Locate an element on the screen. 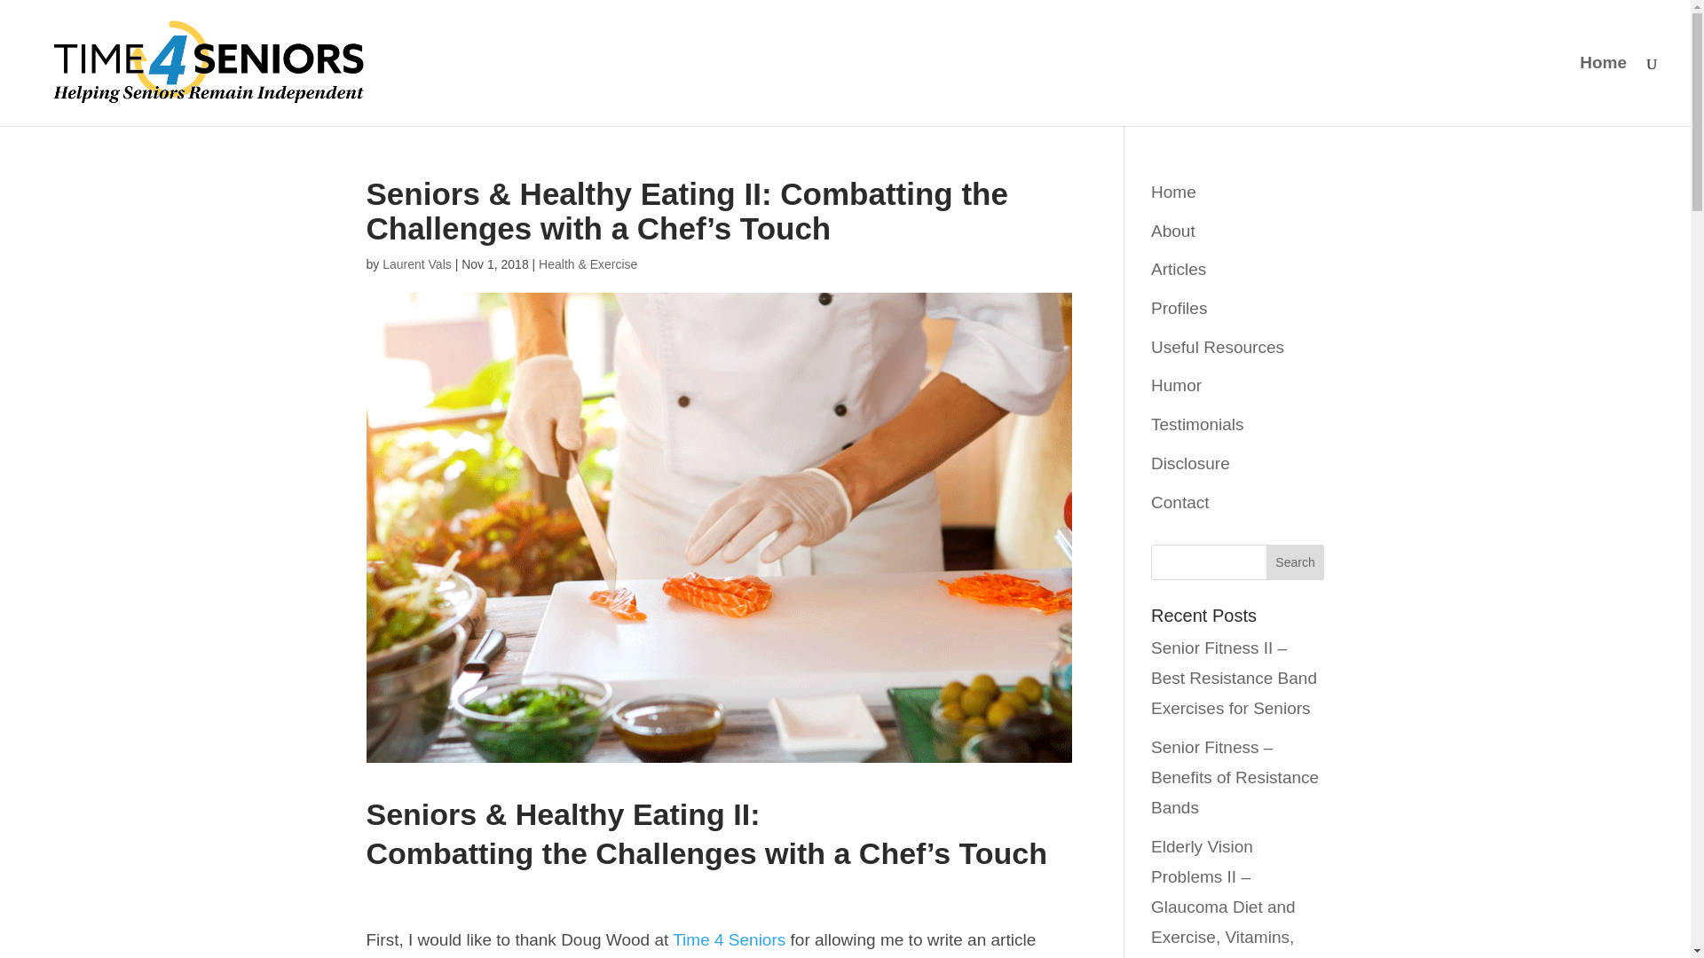 Image resolution: width=1704 pixels, height=958 pixels. Laurent Vals is located at coordinates (416, 264).